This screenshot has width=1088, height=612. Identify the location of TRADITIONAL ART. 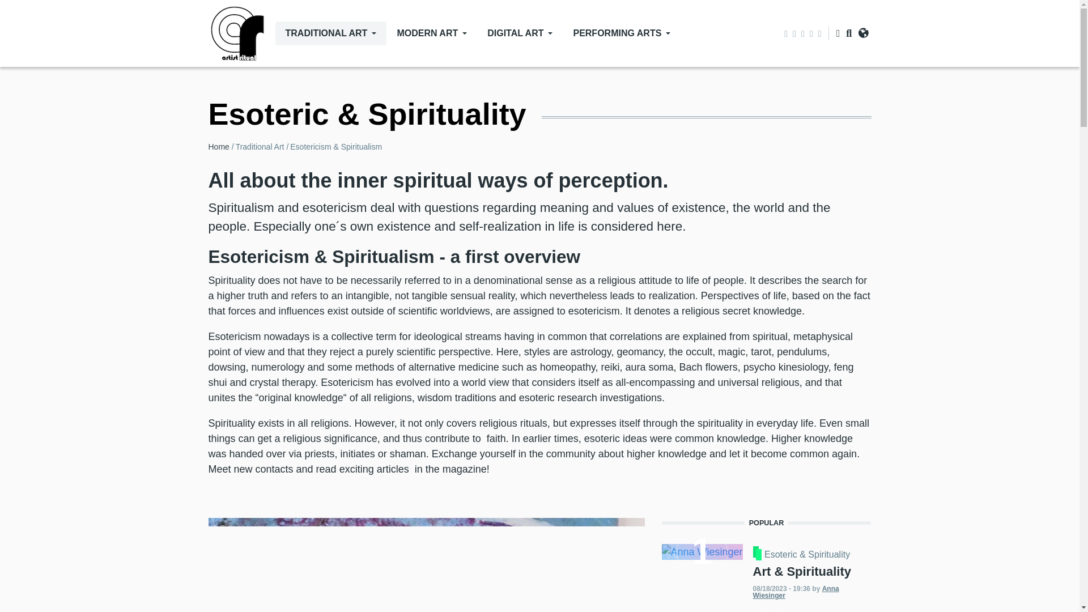
(331, 33).